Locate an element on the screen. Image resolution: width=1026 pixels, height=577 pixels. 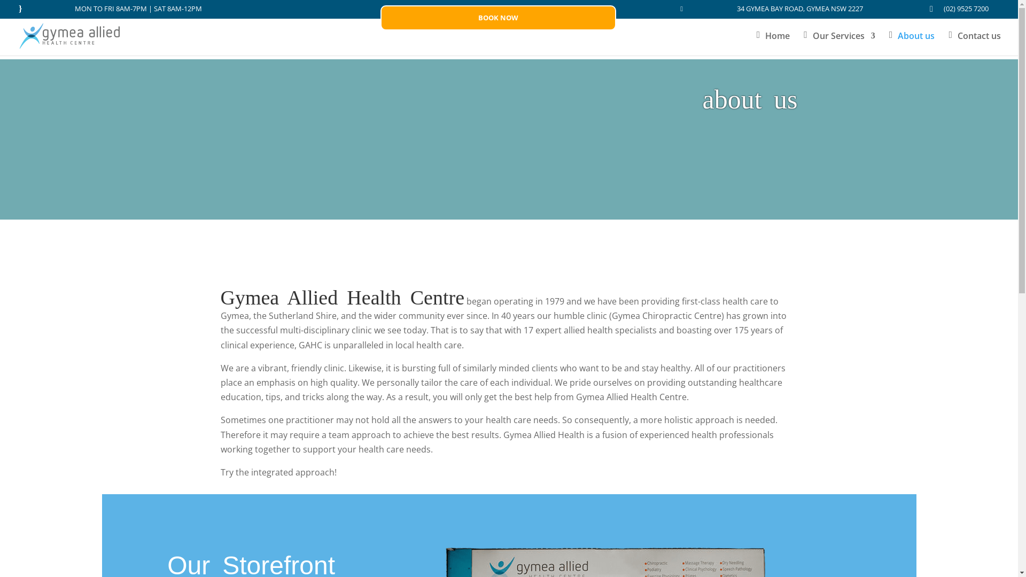
Our Services is located at coordinates (840, 44).